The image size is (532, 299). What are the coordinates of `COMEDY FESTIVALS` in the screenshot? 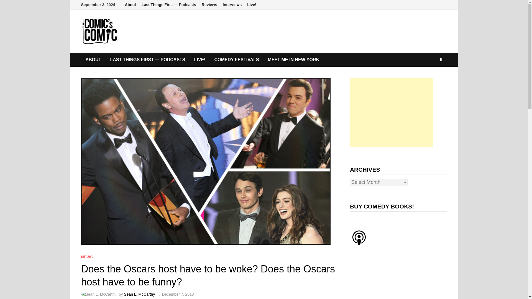 It's located at (236, 60).